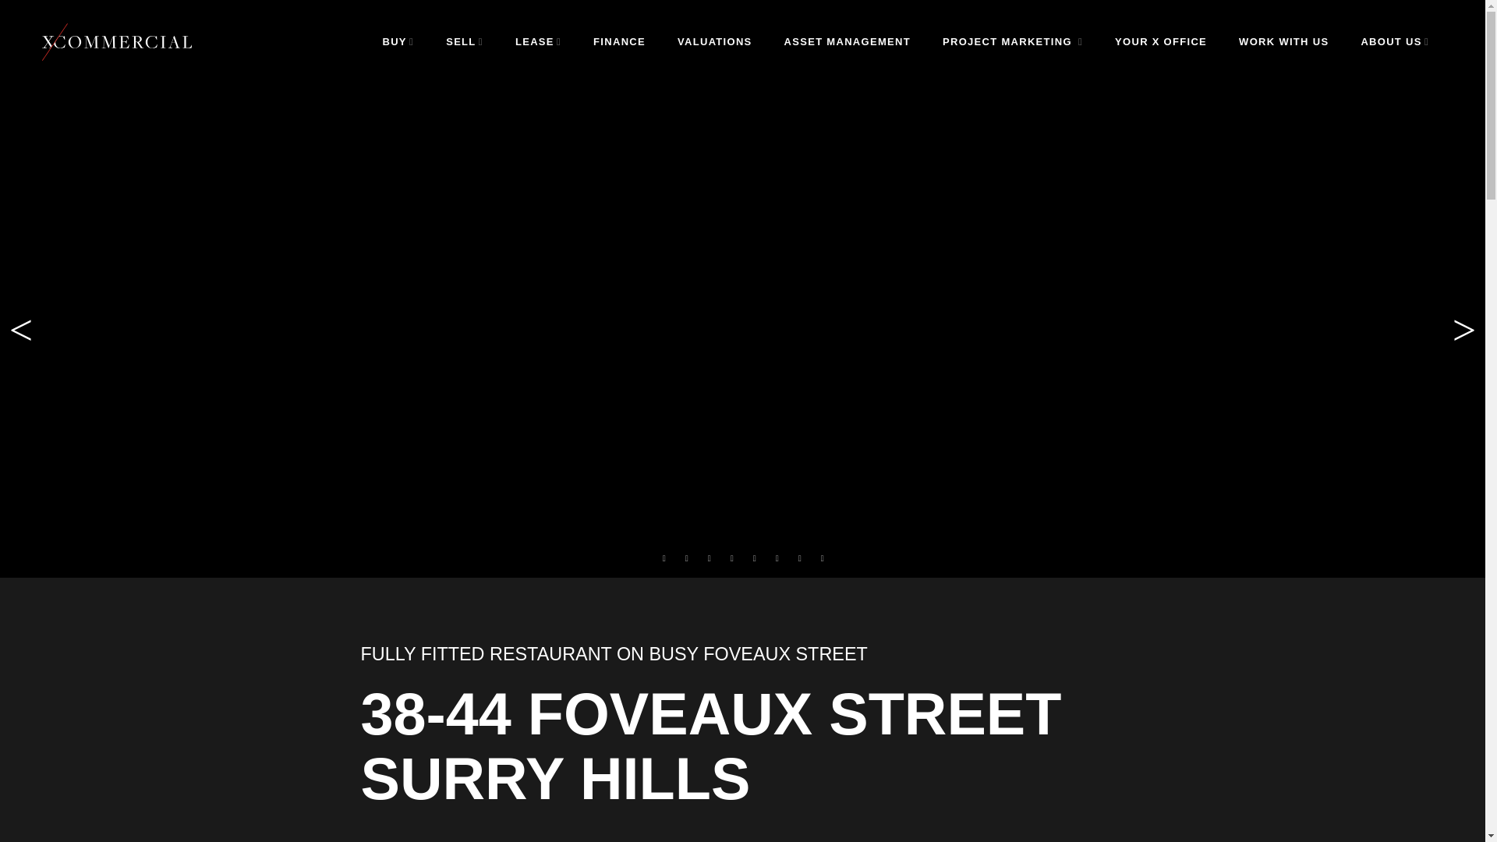  What do you see at coordinates (1283, 42) in the screenshot?
I see `WORK WITH US` at bounding box center [1283, 42].